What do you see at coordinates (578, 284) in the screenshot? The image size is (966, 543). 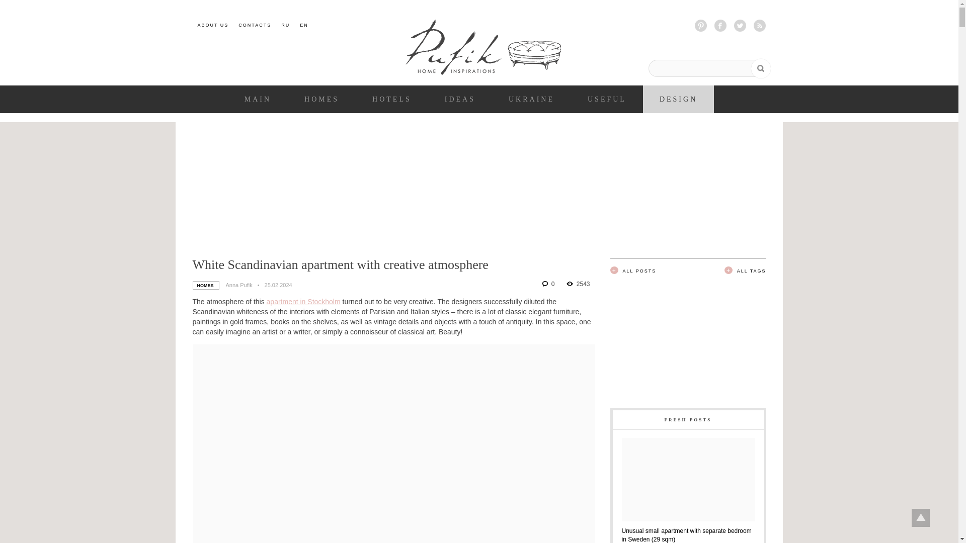 I see `Views` at bounding box center [578, 284].